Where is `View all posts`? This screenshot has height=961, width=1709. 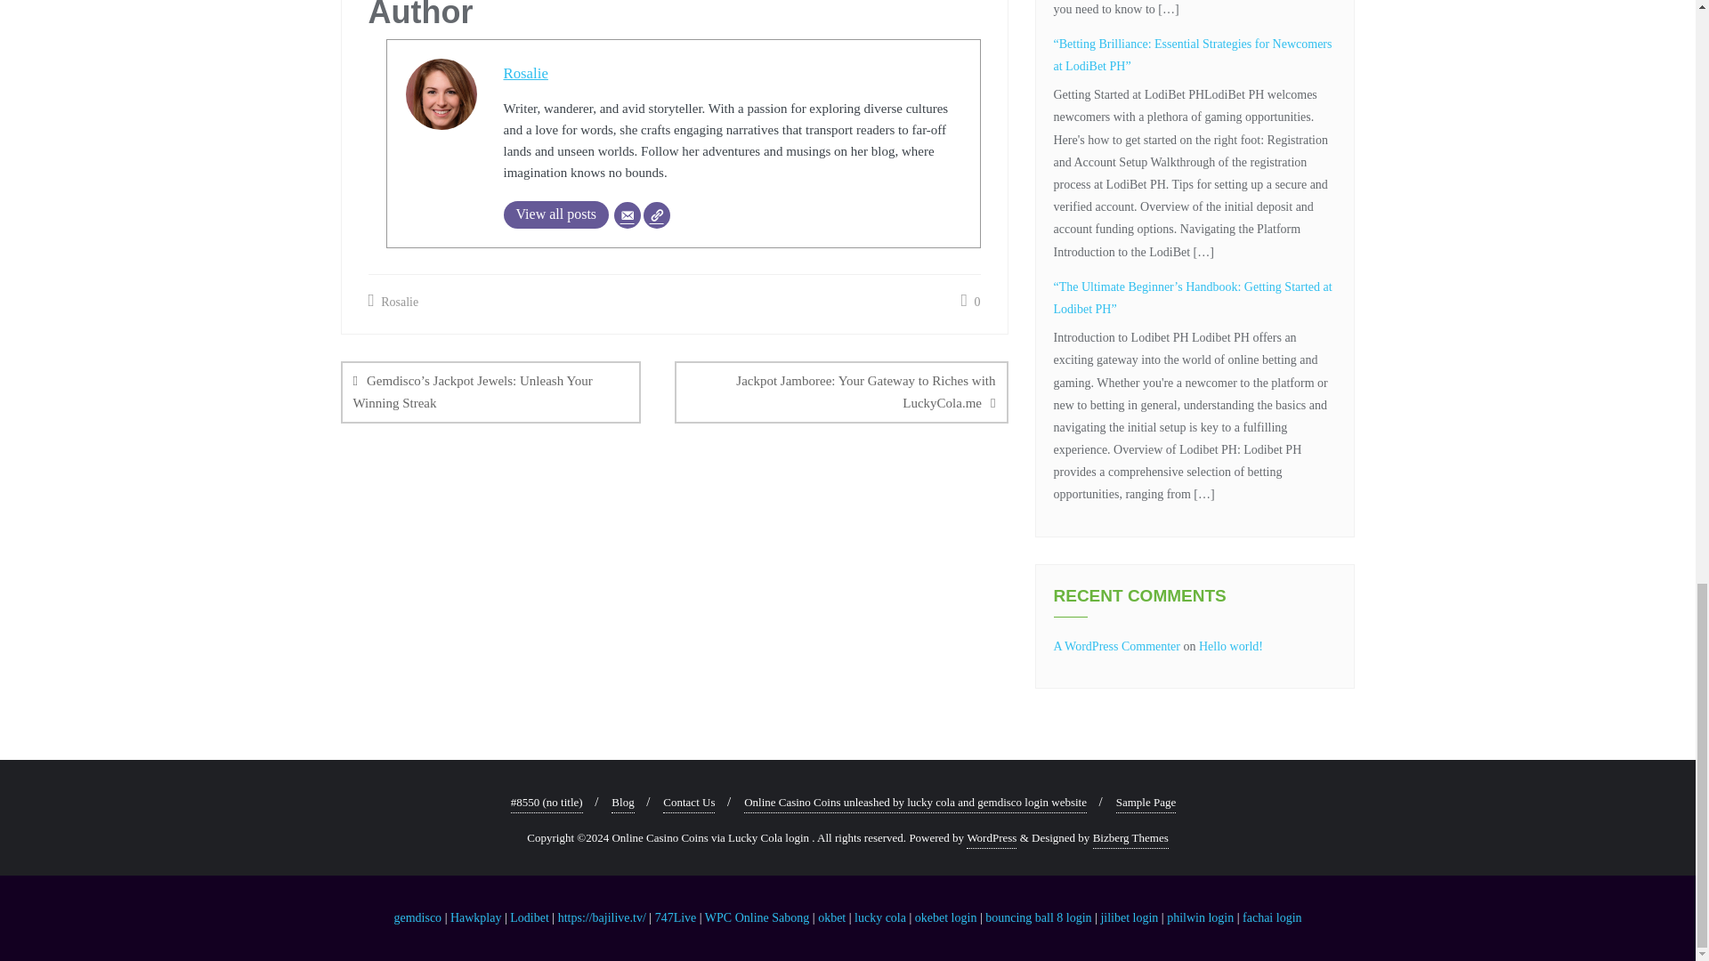
View all posts is located at coordinates (557, 214).